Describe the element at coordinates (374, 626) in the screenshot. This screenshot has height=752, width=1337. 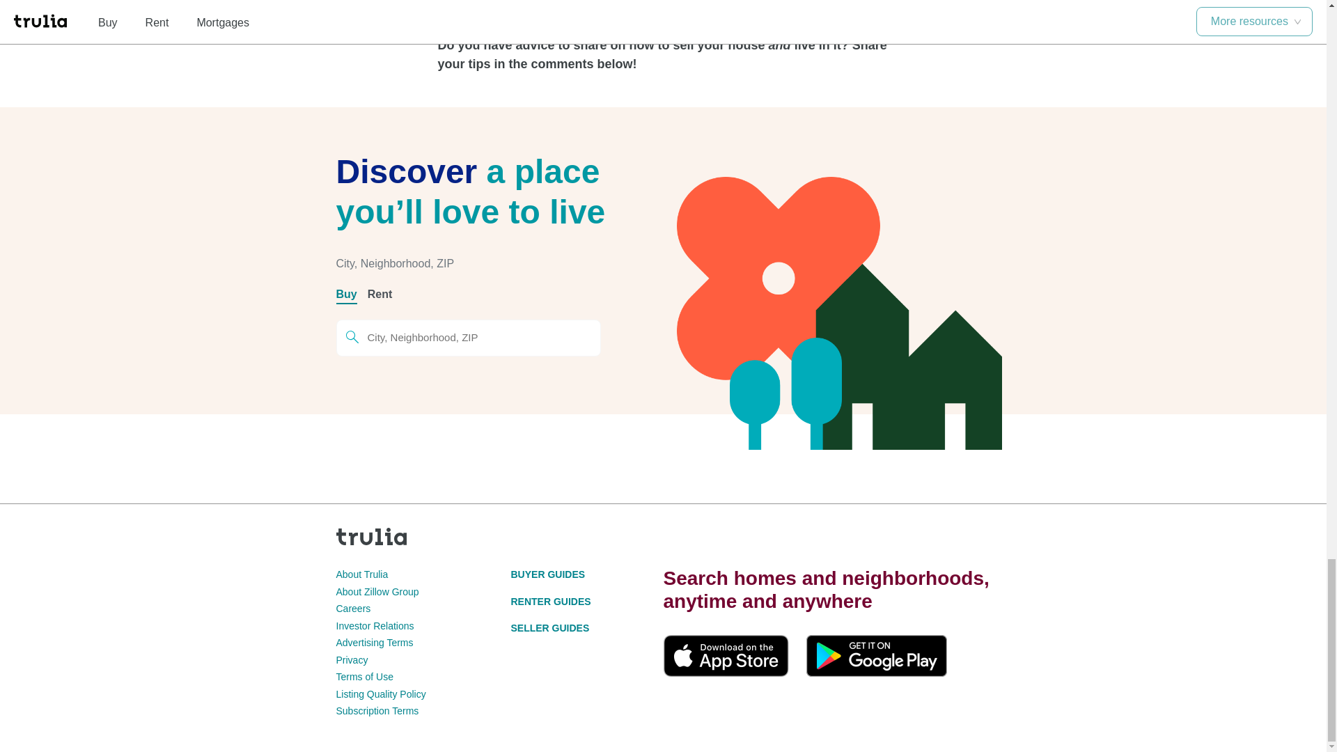
I see `Investor Relations` at that location.